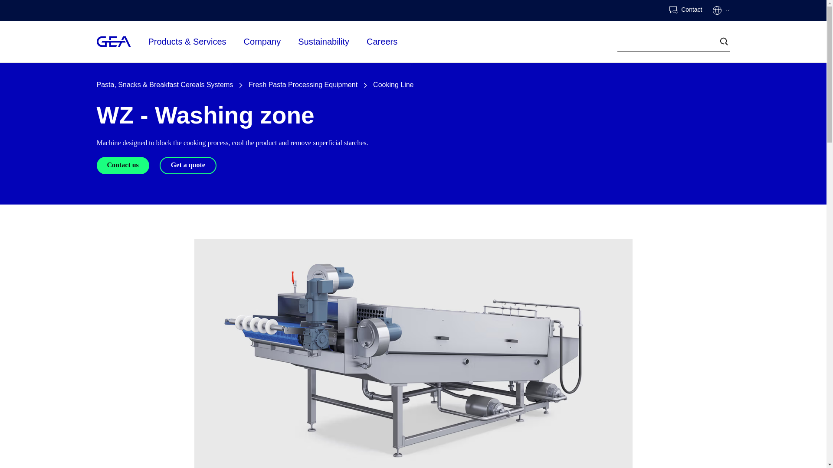  What do you see at coordinates (685, 10) in the screenshot?
I see `Contact GEA` at bounding box center [685, 10].